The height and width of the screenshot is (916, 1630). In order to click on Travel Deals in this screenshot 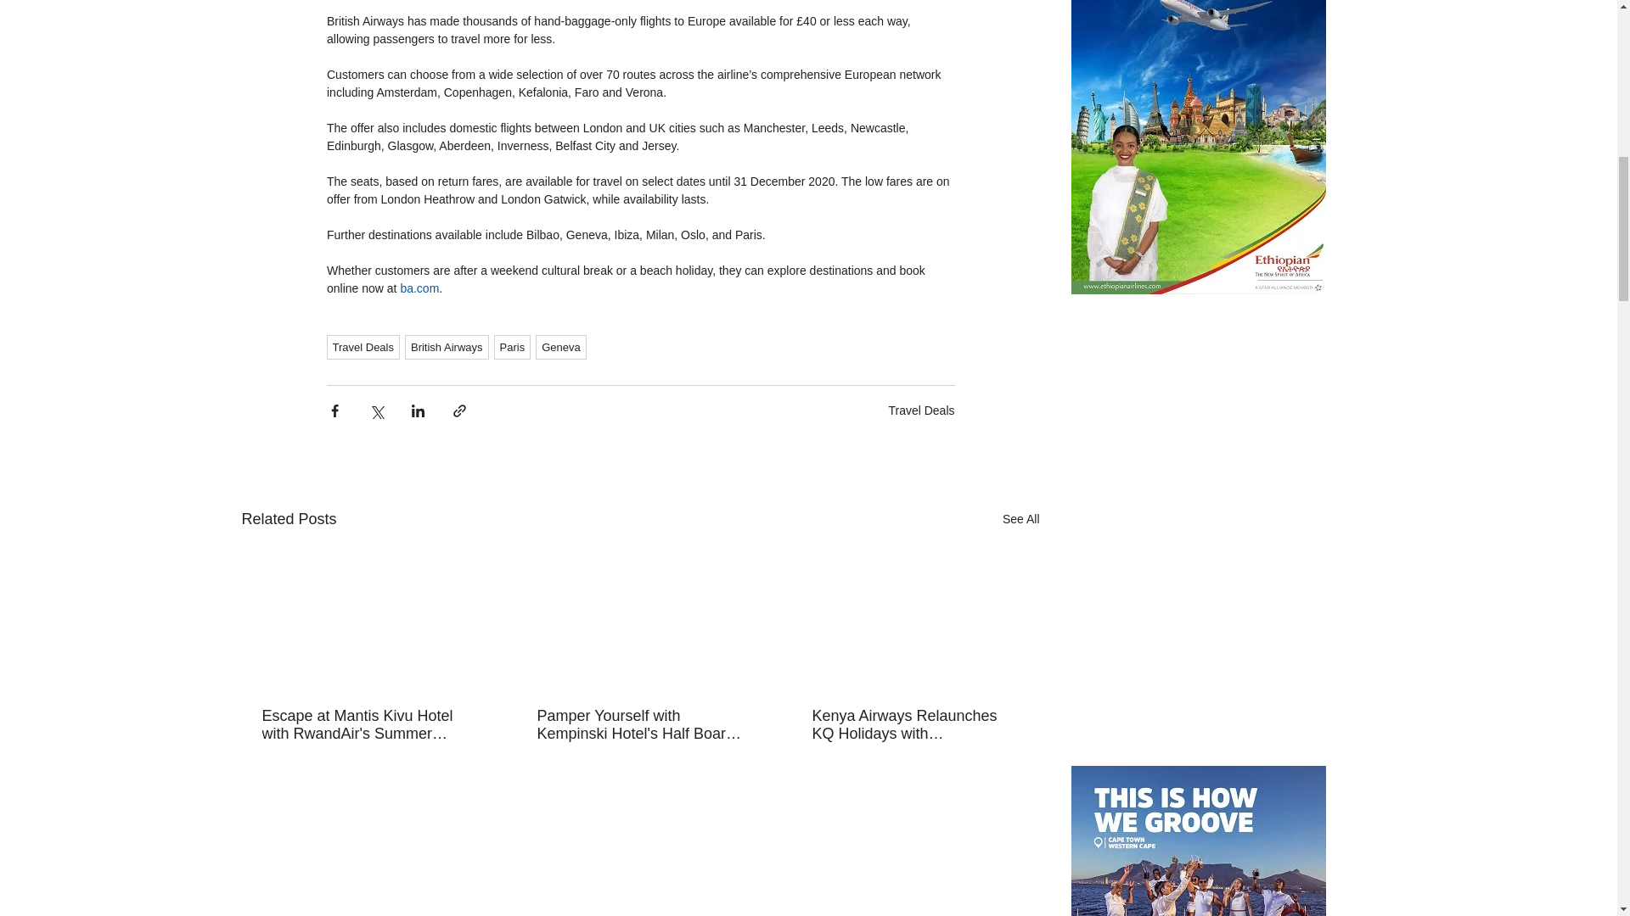, I will do `click(363, 348)`.